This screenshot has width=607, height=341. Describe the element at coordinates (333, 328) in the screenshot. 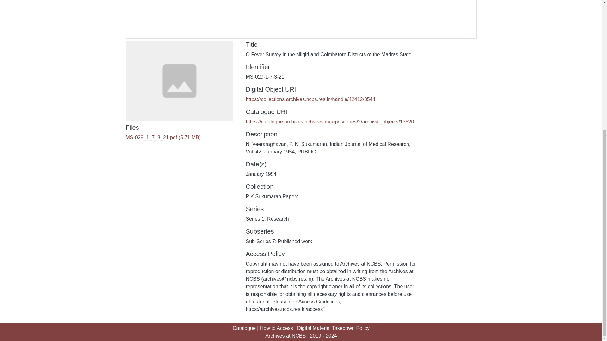

I see `Digital Material Takedown Policy` at that location.